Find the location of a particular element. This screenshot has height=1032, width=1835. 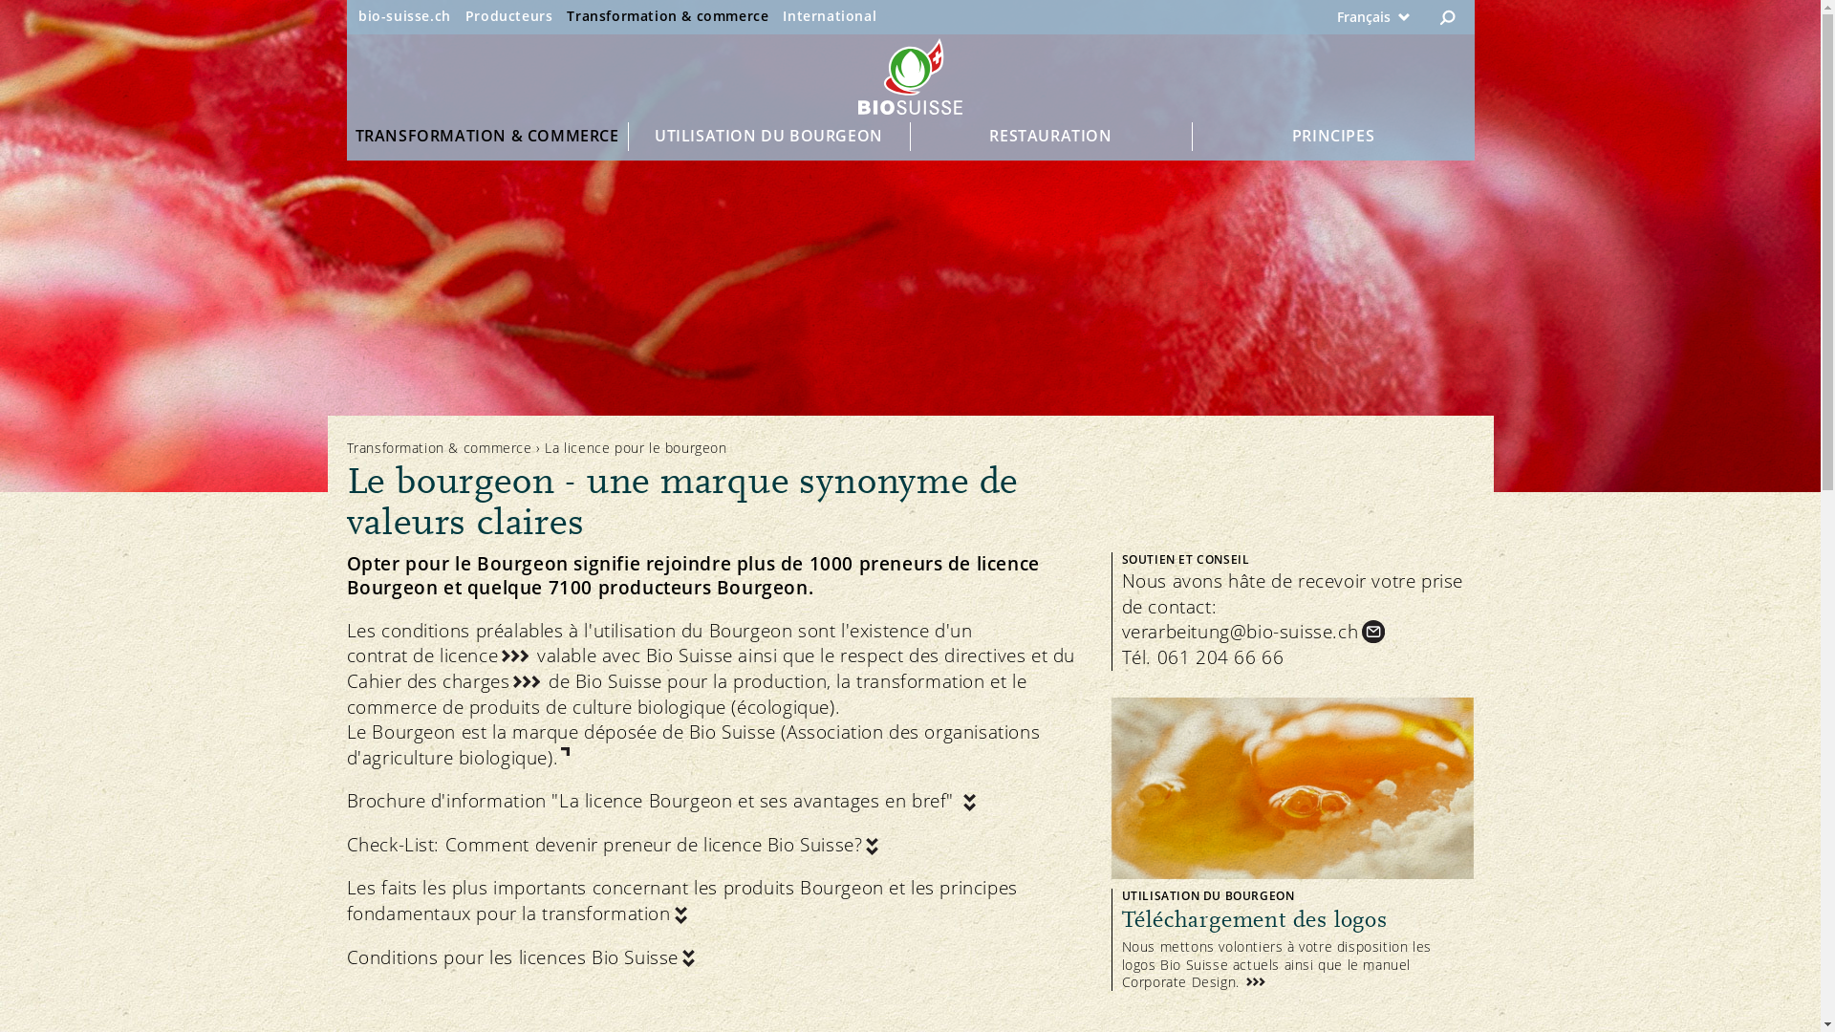

061 204 66 66 is located at coordinates (1224, 657).